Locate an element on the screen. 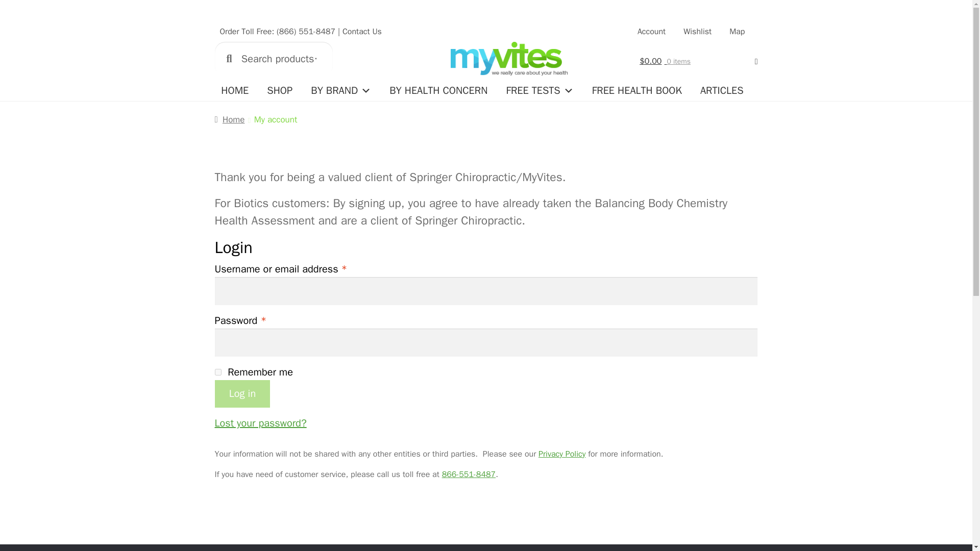  Map is located at coordinates (737, 32).